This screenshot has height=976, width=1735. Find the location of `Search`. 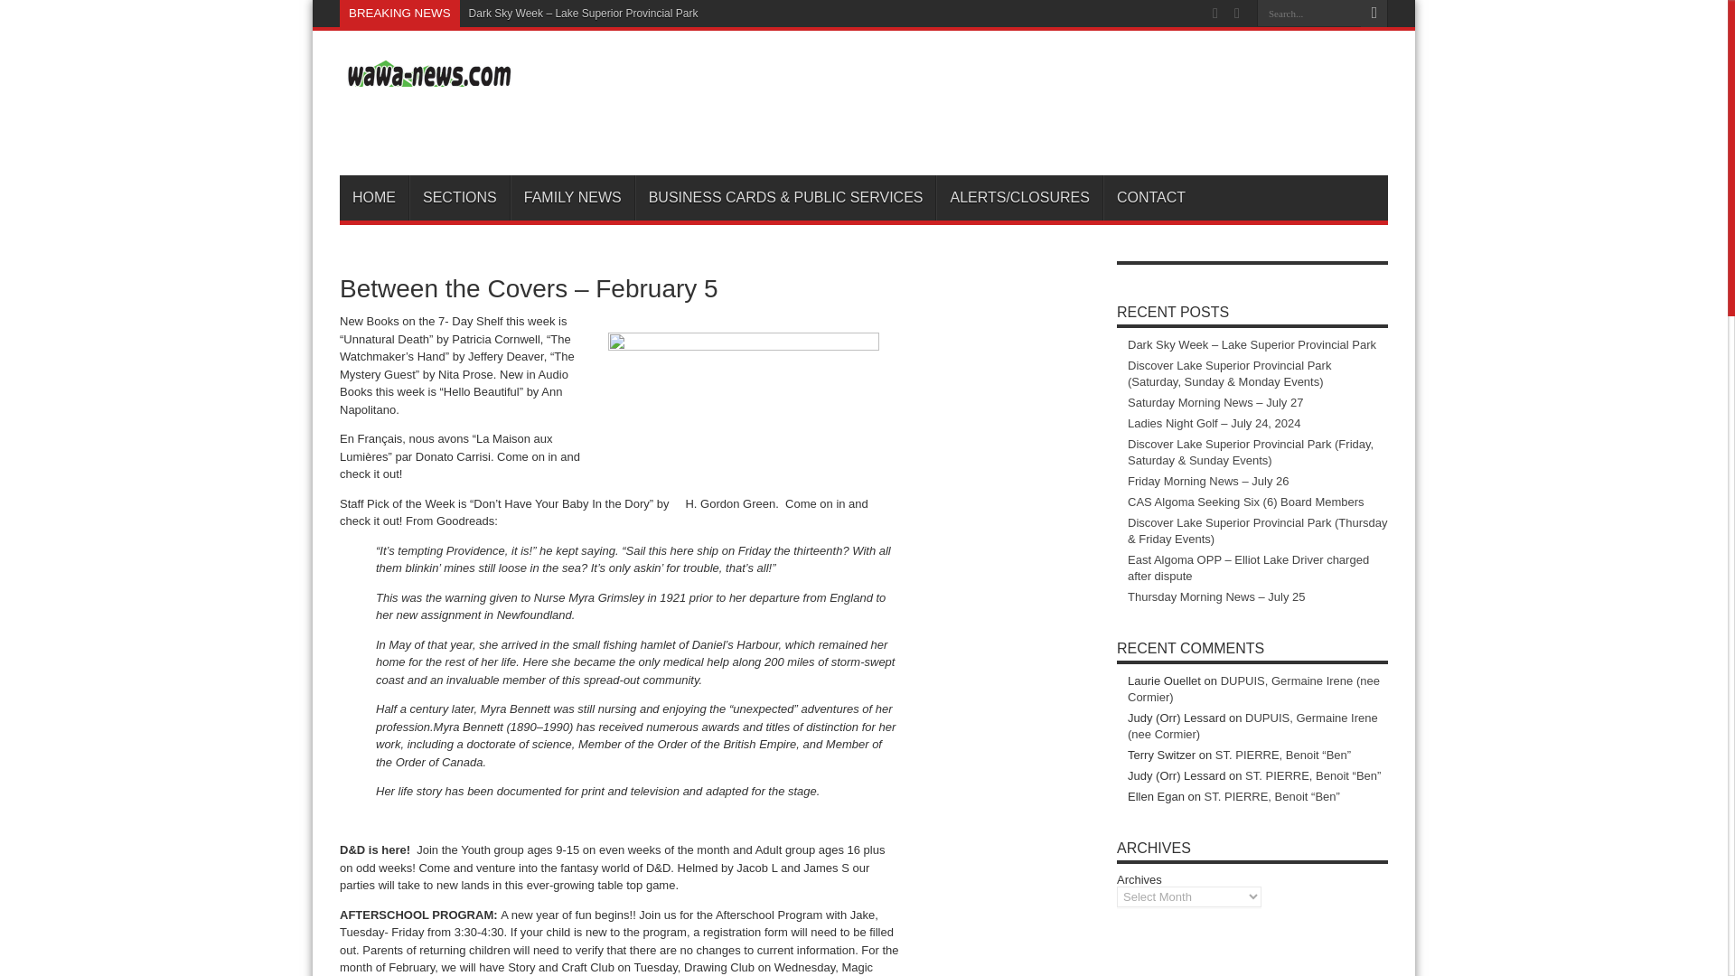

Search is located at coordinates (1374, 14).